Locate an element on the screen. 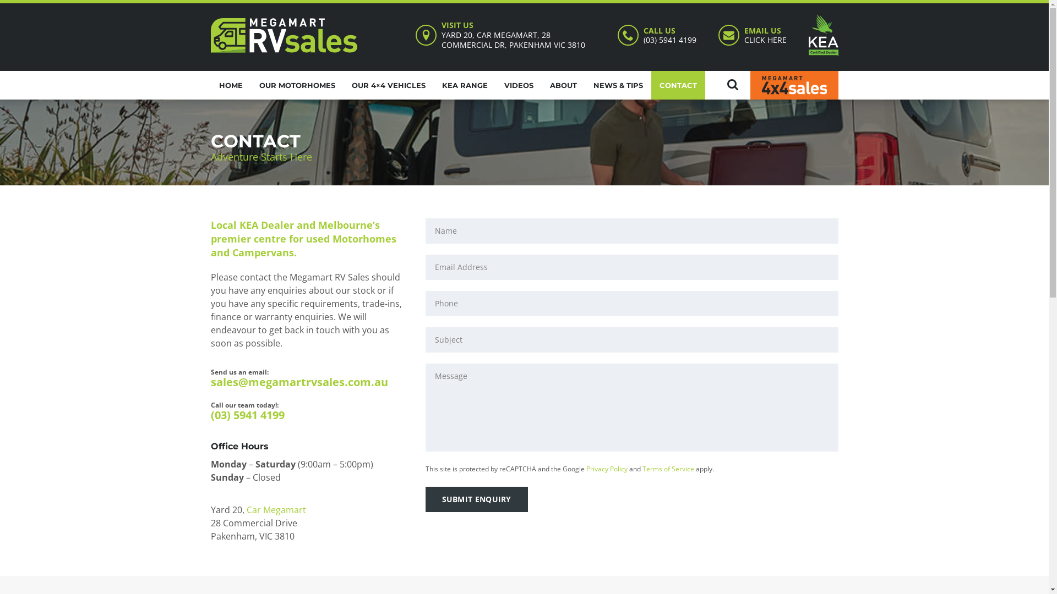  Submit Enquiry is located at coordinates (476, 499).